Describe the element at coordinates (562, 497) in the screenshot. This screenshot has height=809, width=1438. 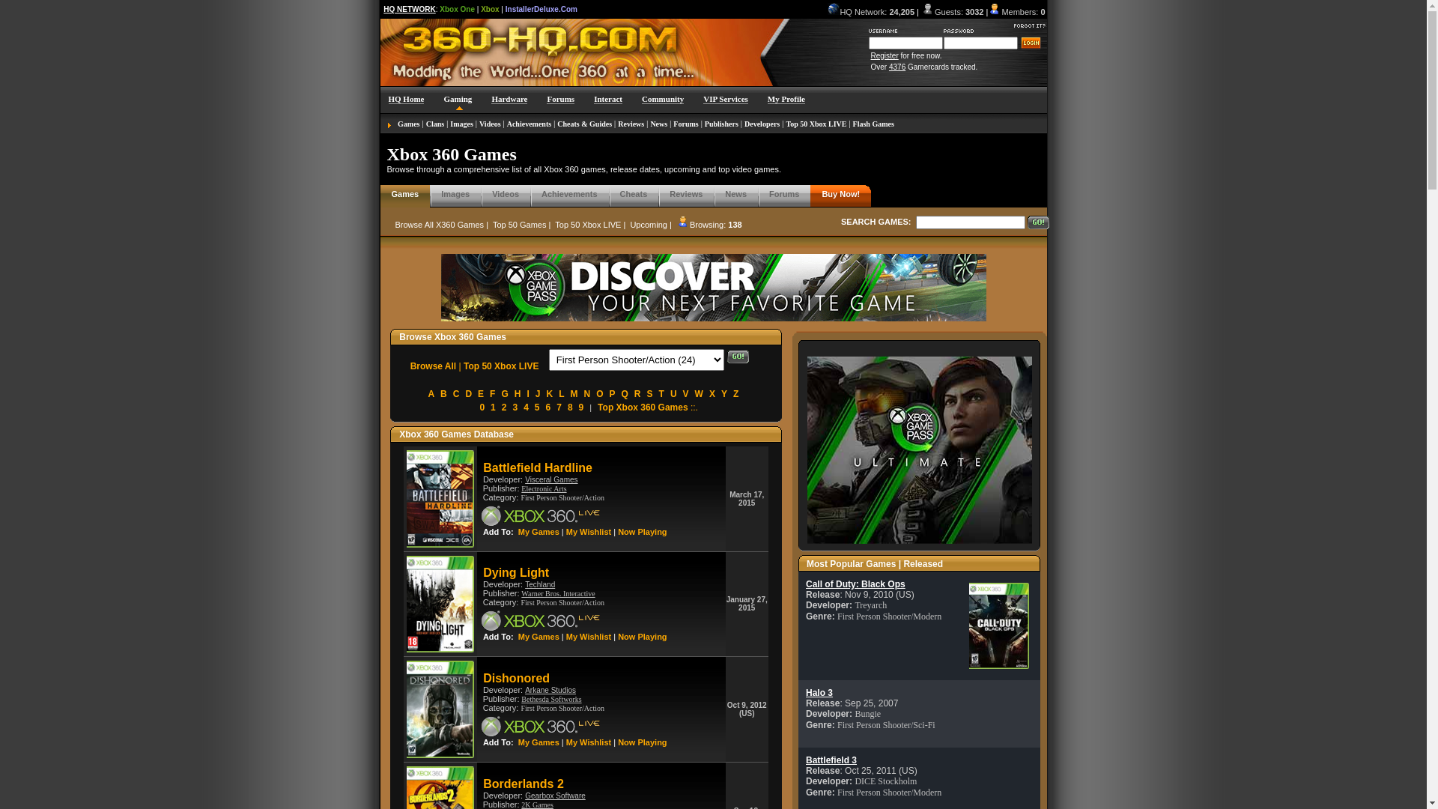
I see `First Person Shooter/Action` at that location.